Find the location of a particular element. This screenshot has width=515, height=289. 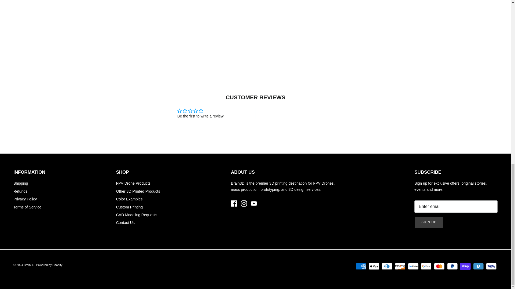

Diners Club is located at coordinates (387, 266).